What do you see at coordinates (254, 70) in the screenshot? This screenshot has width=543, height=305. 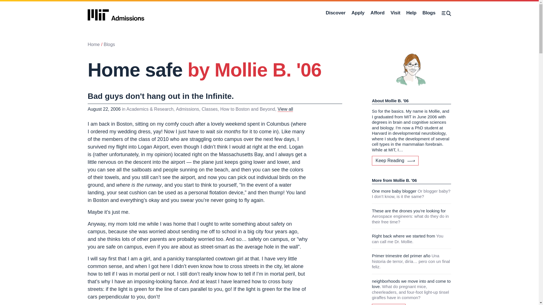 I see `by Mollie B. '06` at bounding box center [254, 70].